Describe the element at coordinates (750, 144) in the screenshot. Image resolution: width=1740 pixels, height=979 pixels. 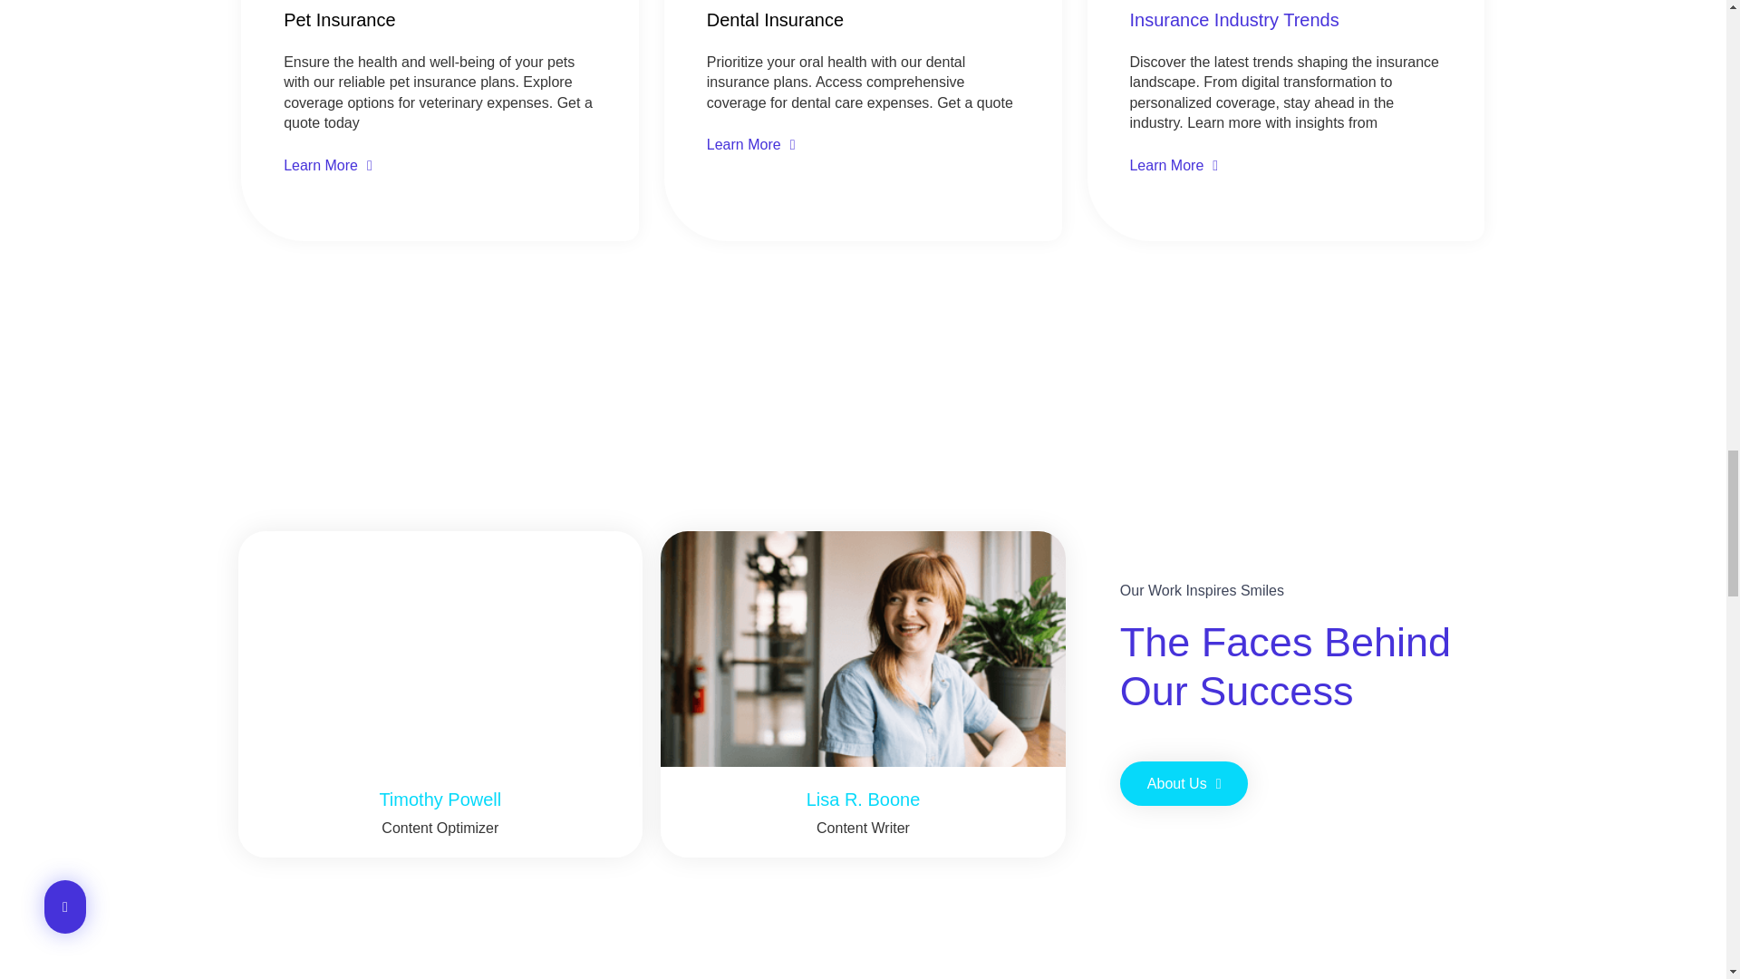
I see `Learn More` at that location.